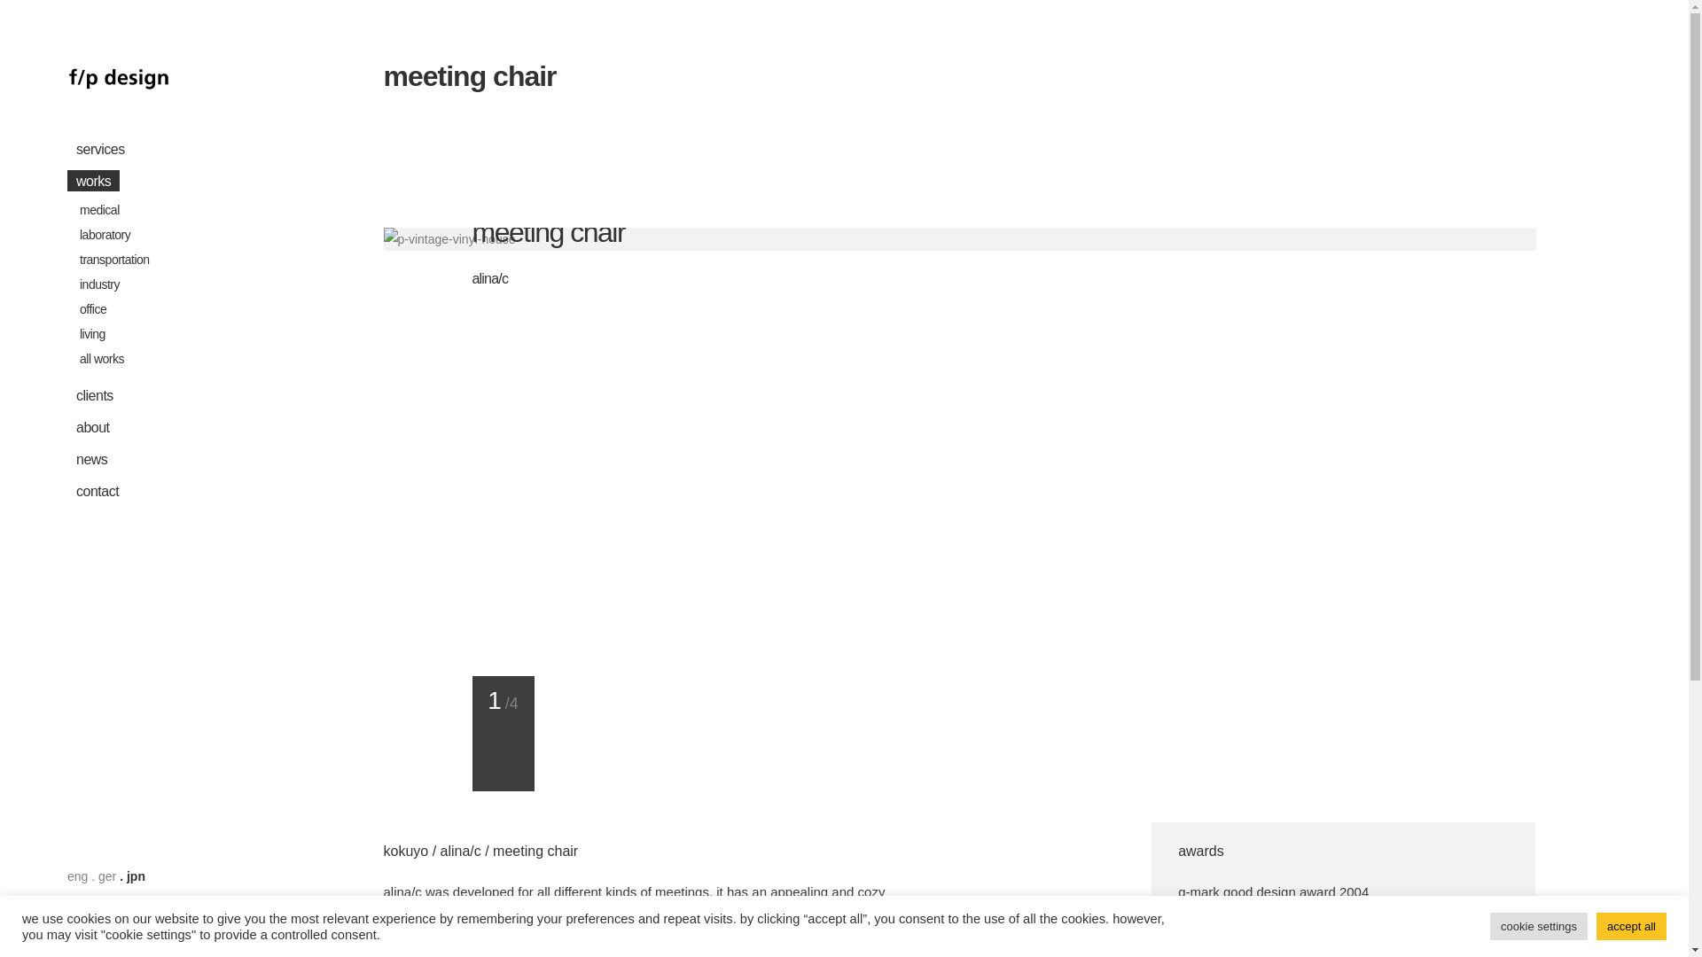  What do you see at coordinates (165, 491) in the screenshot?
I see `contact` at bounding box center [165, 491].